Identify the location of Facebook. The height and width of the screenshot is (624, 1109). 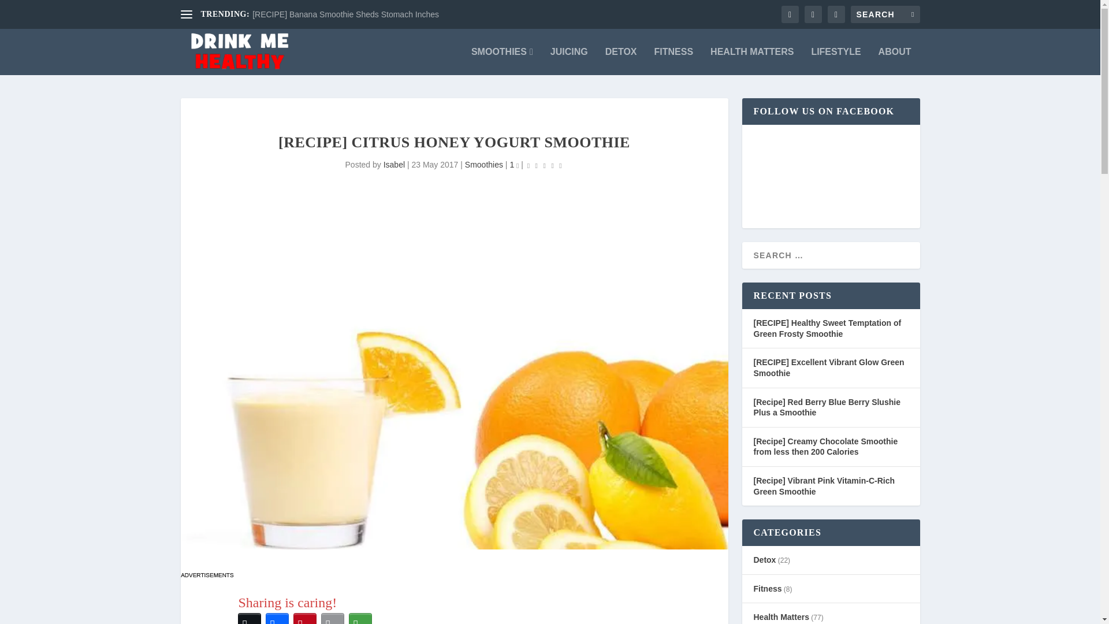
(277, 617).